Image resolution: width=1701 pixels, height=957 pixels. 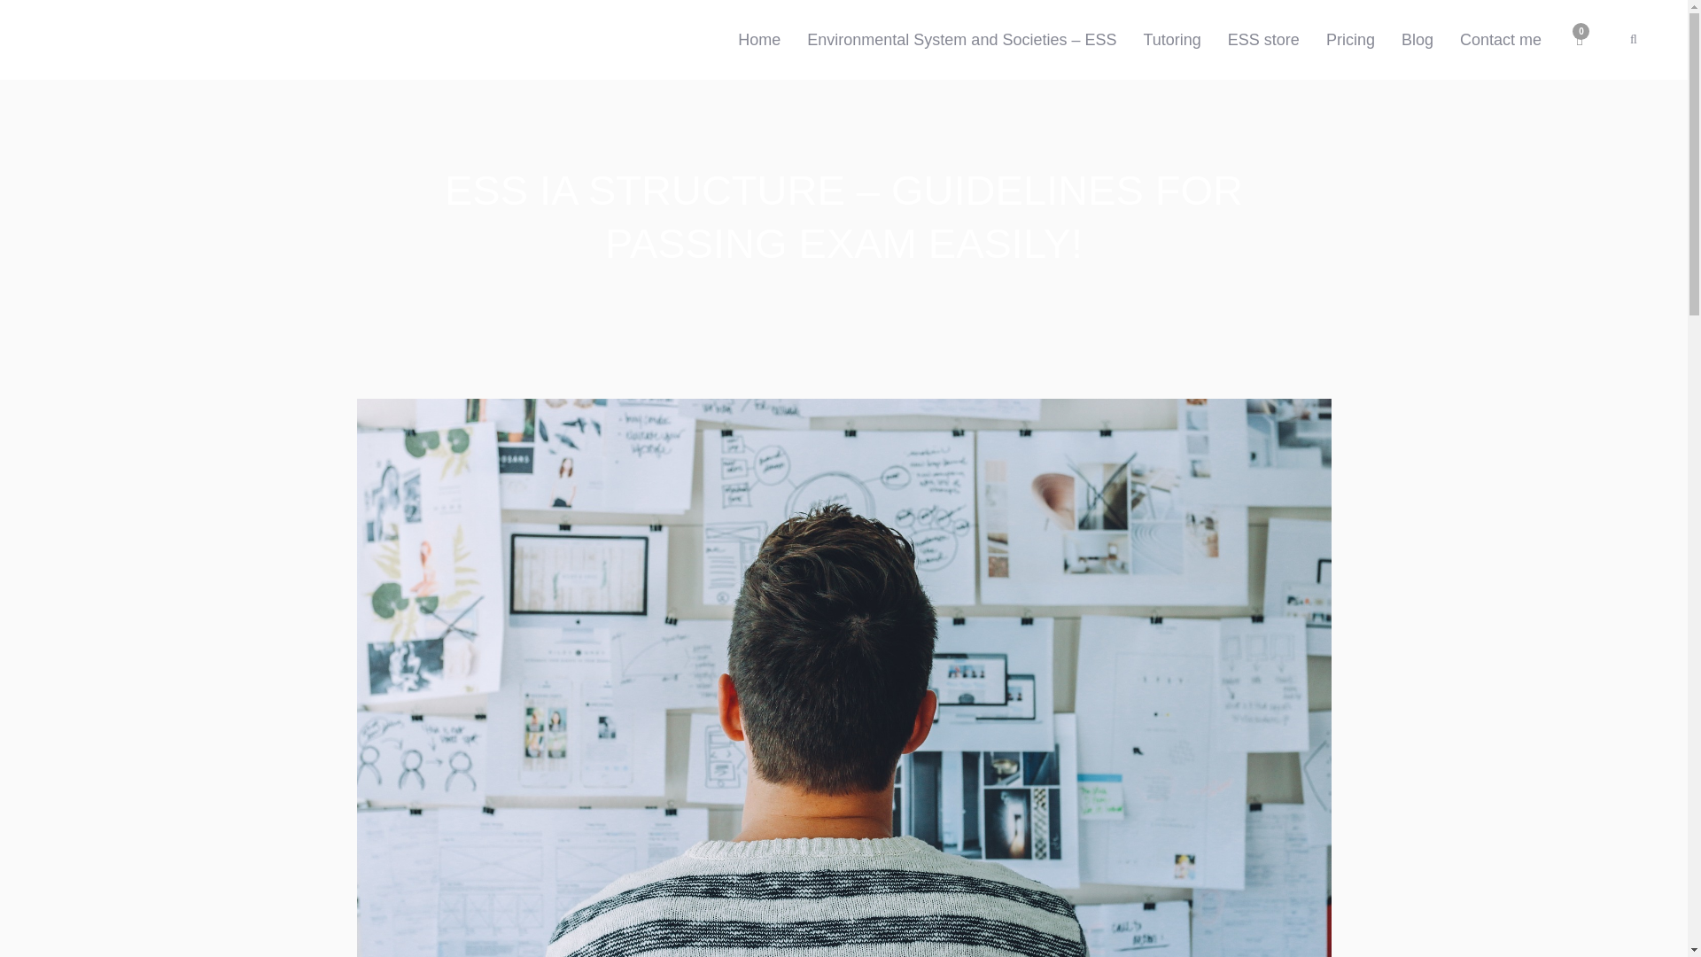 I want to click on Tutoring, so click(x=1171, y=39).